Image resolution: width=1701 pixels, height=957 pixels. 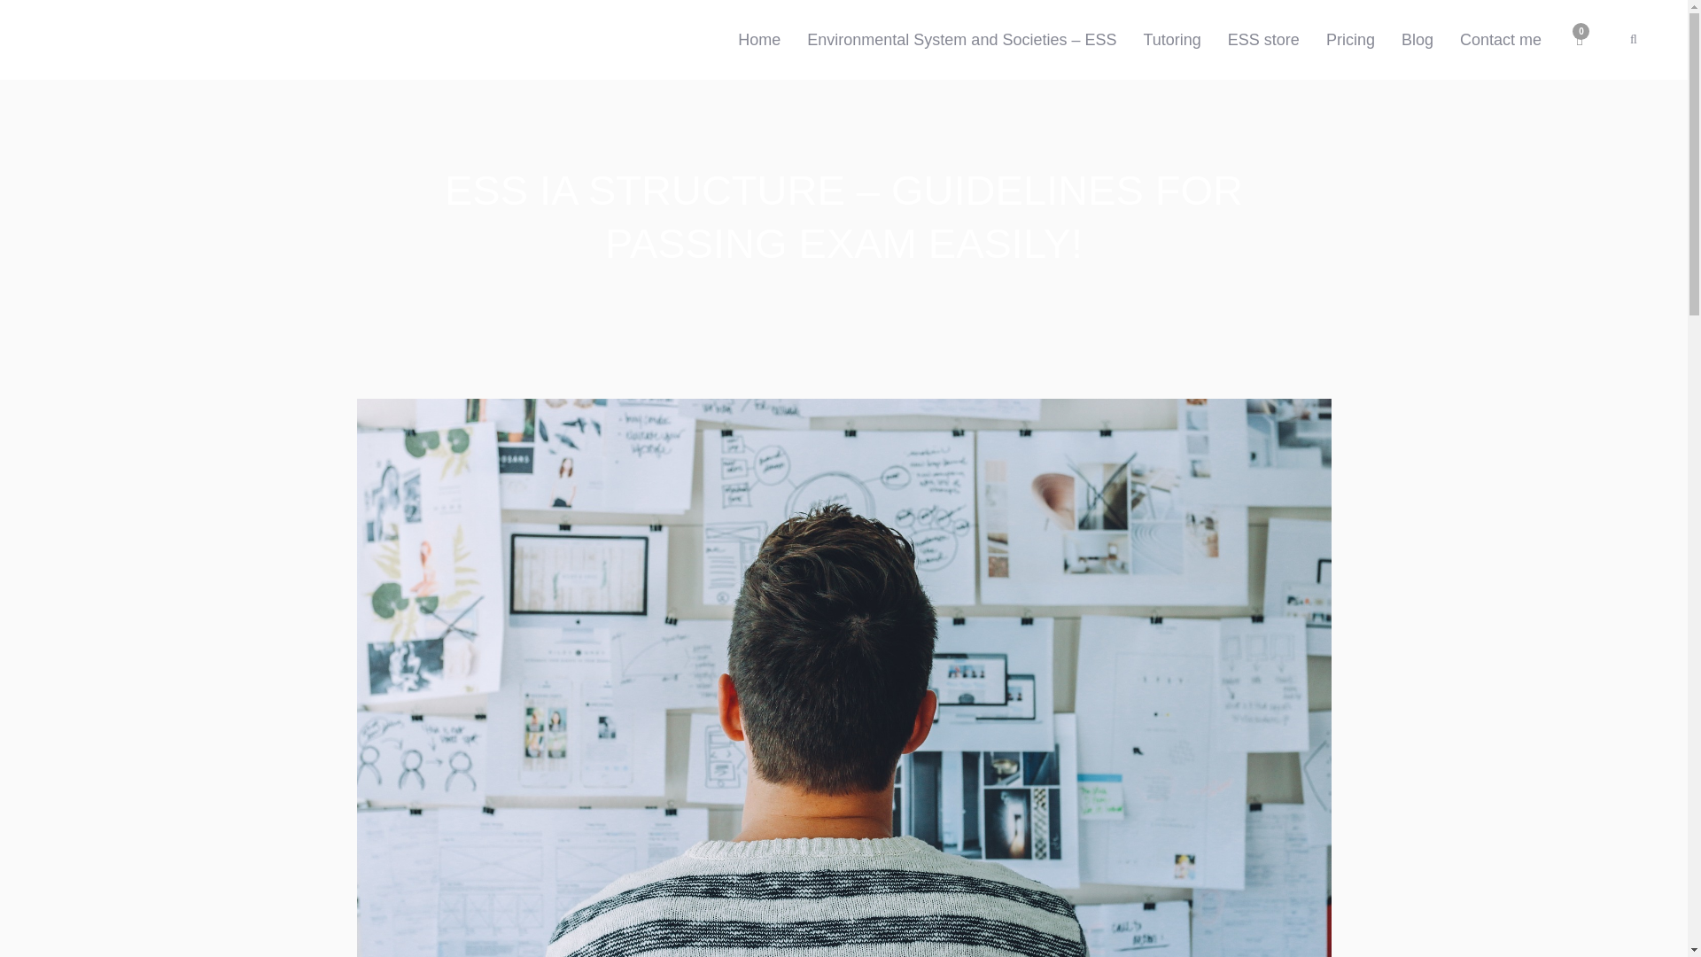 I want to click on Tutoring, so click(x=1171, y=39).